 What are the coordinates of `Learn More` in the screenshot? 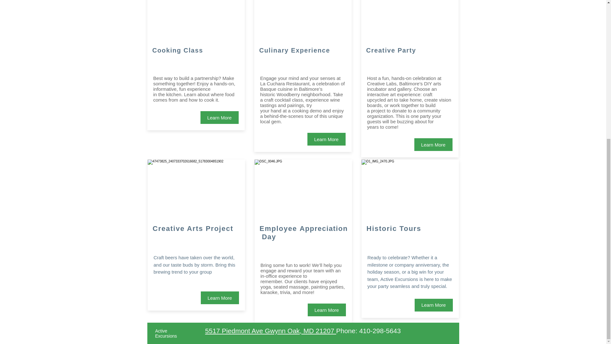 It's located at (327, 139).